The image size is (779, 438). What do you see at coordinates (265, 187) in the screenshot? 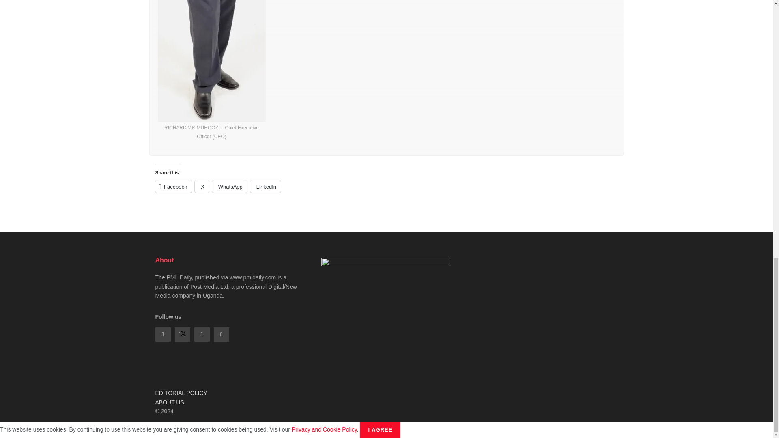
I see `Click to share on LinkedIn` at bounding box center [265, 187].